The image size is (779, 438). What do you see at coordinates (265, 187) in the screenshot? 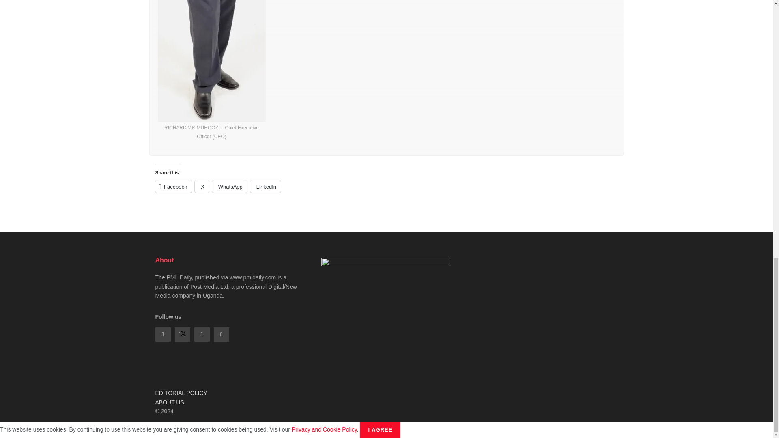
I see `Click to share on LinkedIn` at bounding box center [265, 187].